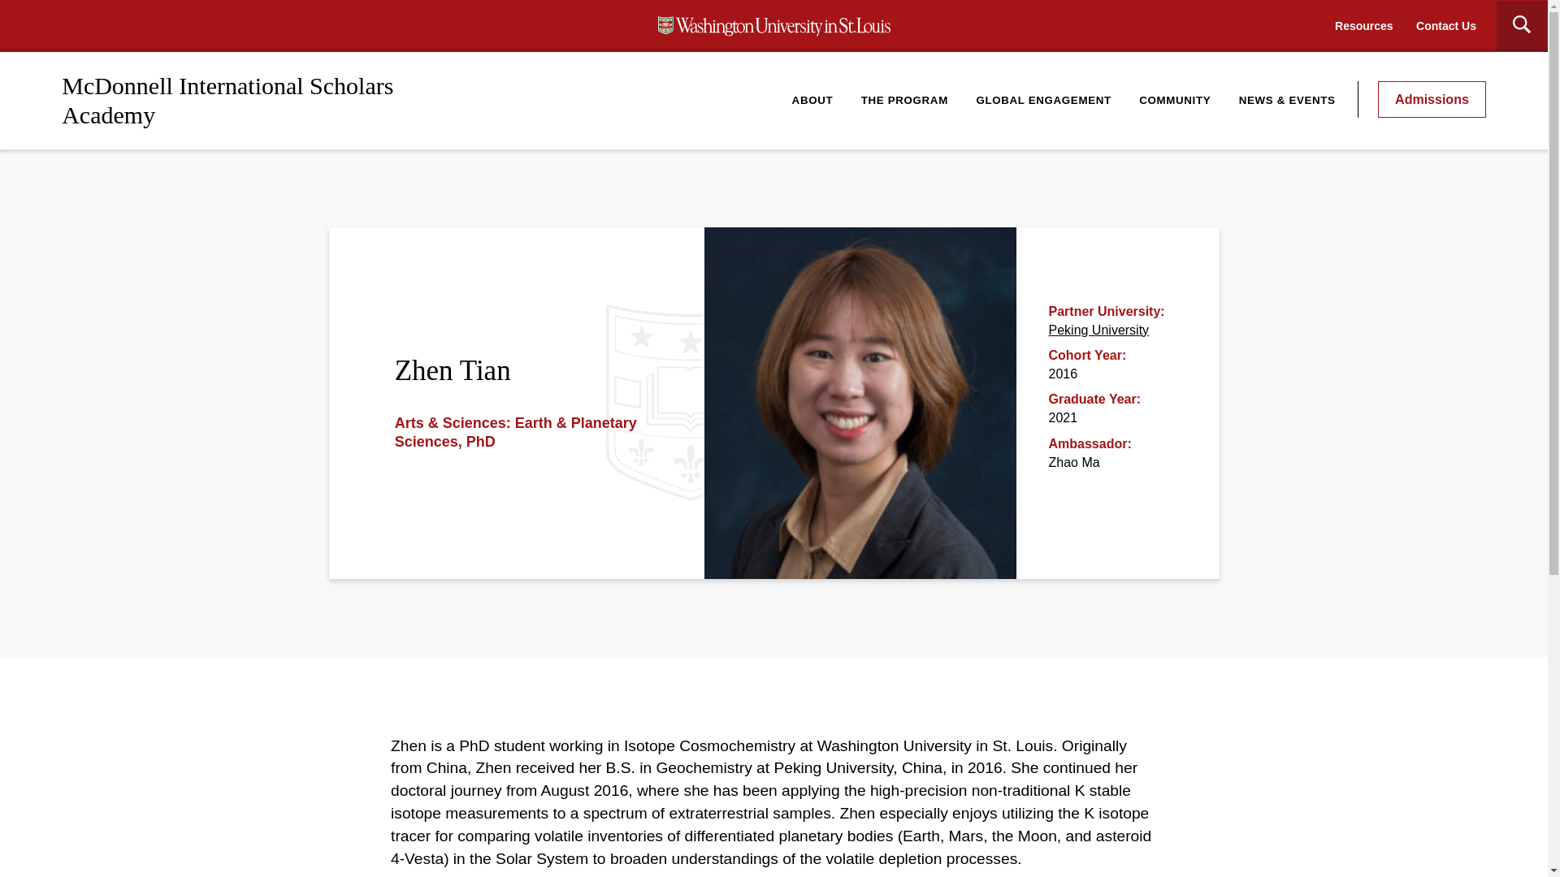 This screenshot has width=1560, height=877. Describe the element at coordinates (1432, 99) in the screenshot. I see `Admissions` at that location.